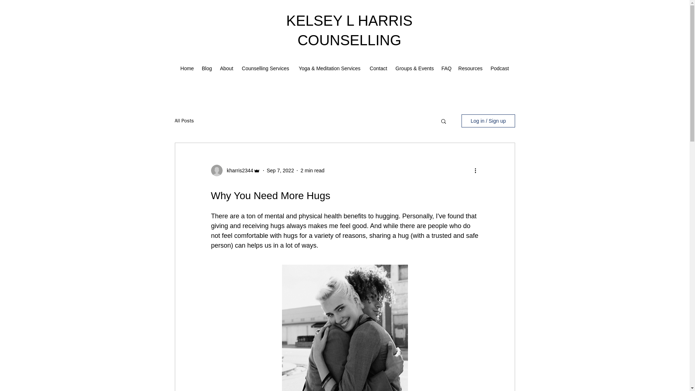 The height and width of the screenshot is (391, 695). Describe the element at coordinates (184, 121) in the screenshot. I see `All Posts` at that location.